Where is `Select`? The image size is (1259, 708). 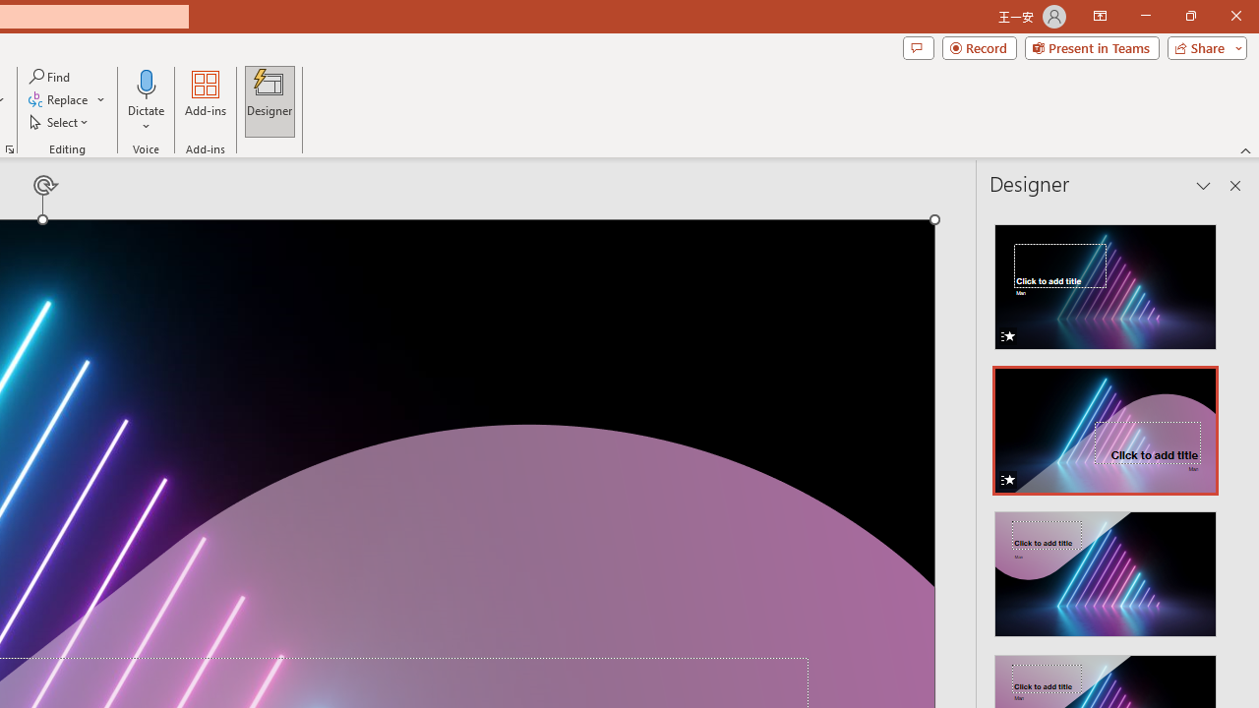
Select is located at coordinates (60, 122).